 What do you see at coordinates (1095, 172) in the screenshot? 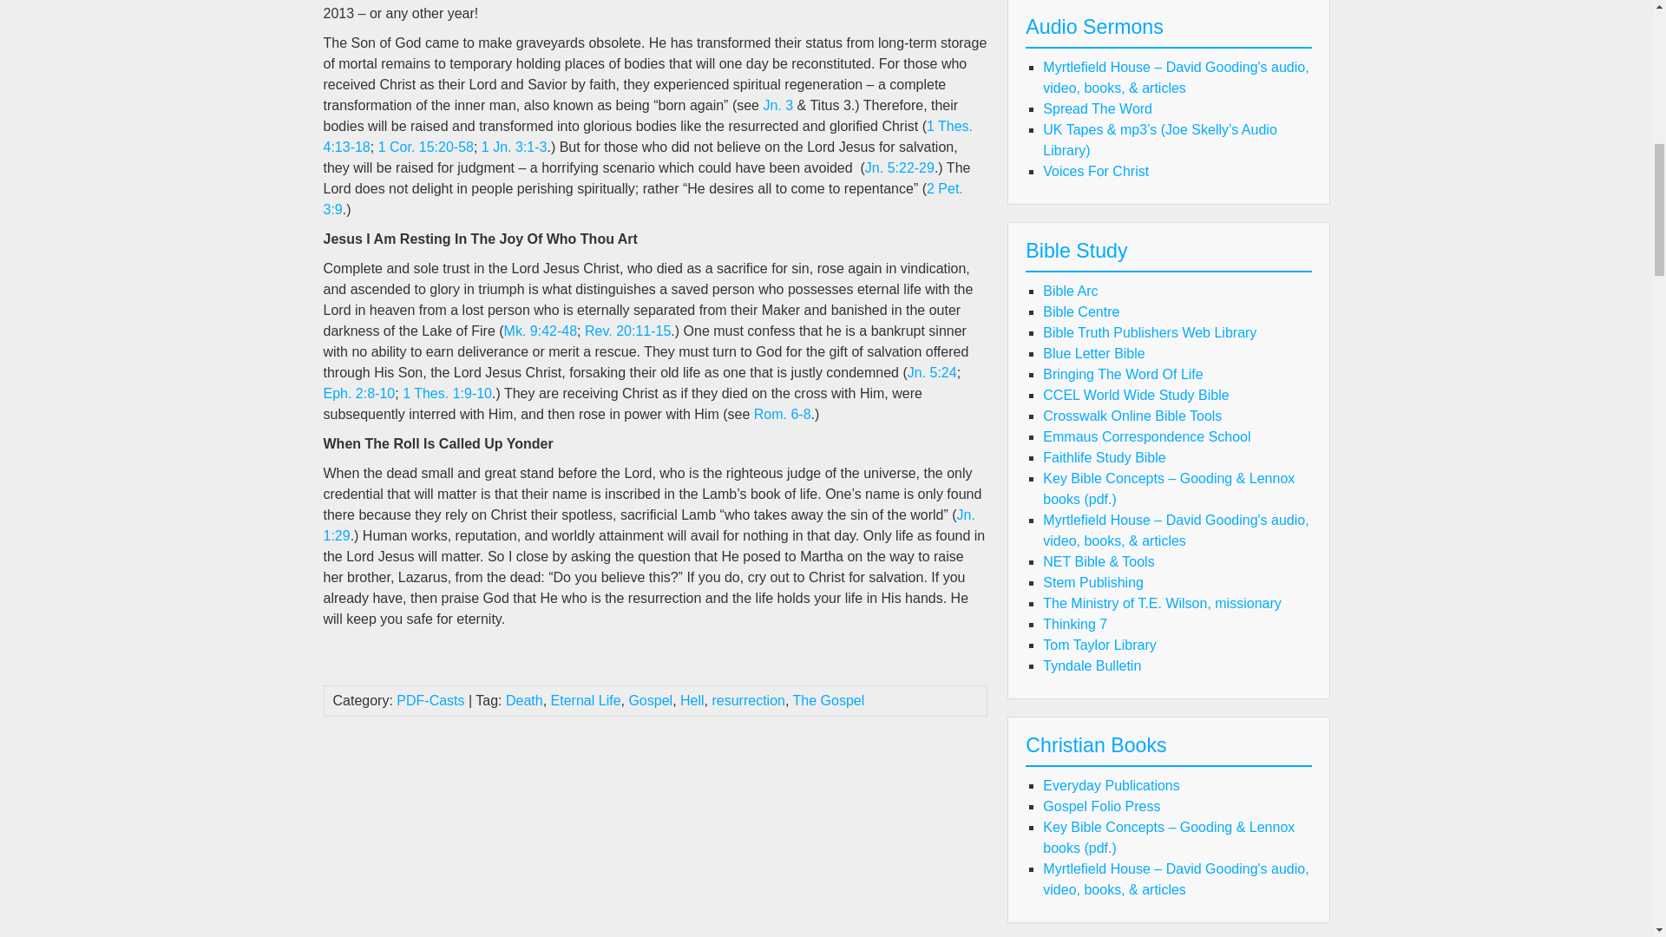
I see `MP3 Sermons` at bounding box center [1095, 172].